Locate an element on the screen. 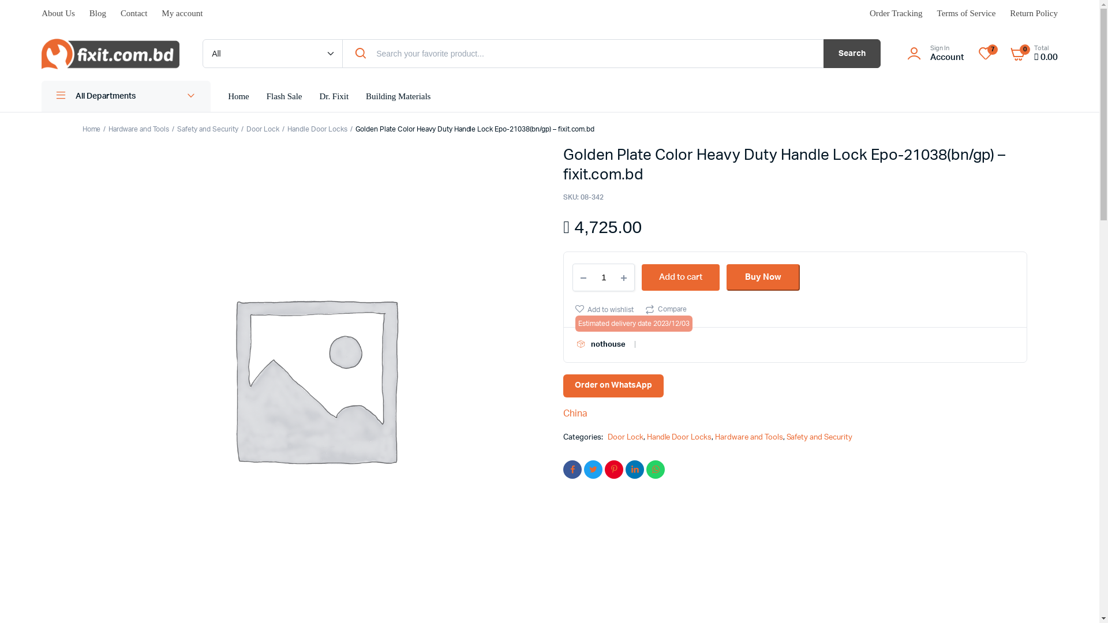 This screenshot has width=1108, height=623. Hardware and Tools is located at coordinates (749, 437).